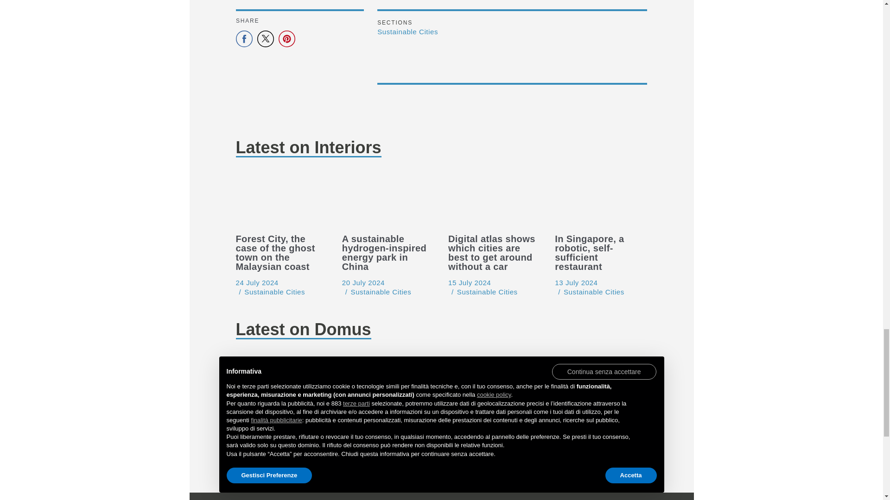 The height and width of the screenshot is (500, 890). I want to click on A sustainable hydrogen-inspired energy park in China, so click(388, 201).